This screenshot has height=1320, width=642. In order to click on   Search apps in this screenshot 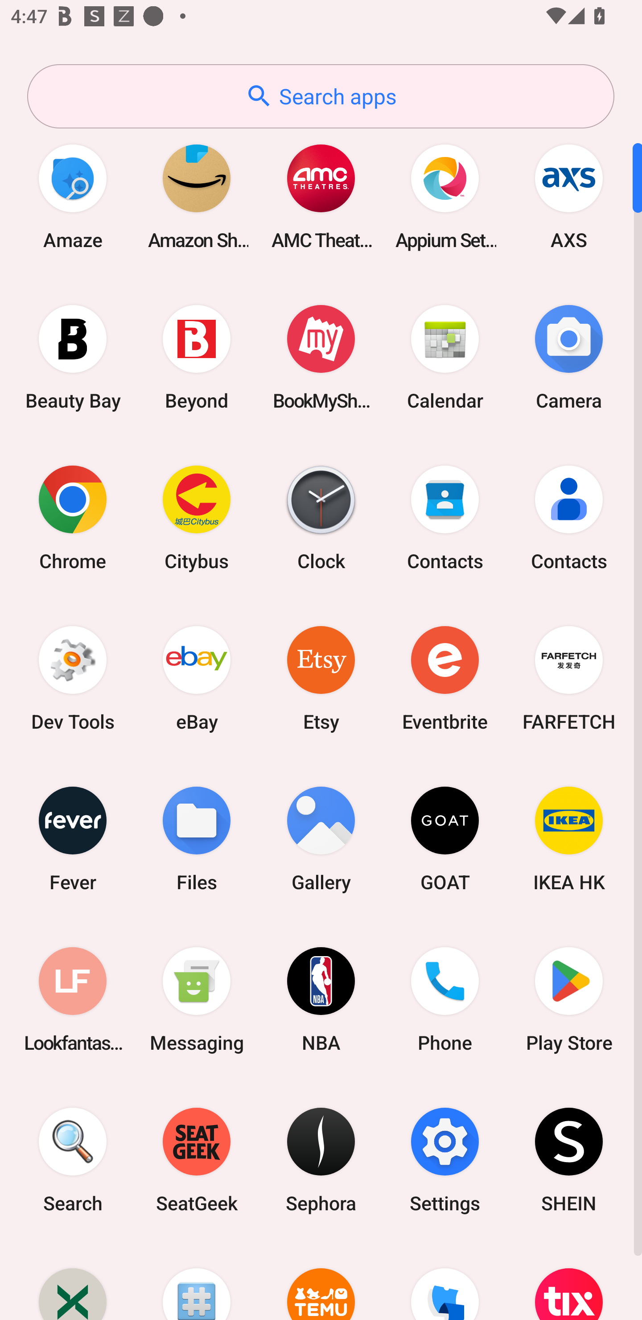, I will do `click(321, 96)`.